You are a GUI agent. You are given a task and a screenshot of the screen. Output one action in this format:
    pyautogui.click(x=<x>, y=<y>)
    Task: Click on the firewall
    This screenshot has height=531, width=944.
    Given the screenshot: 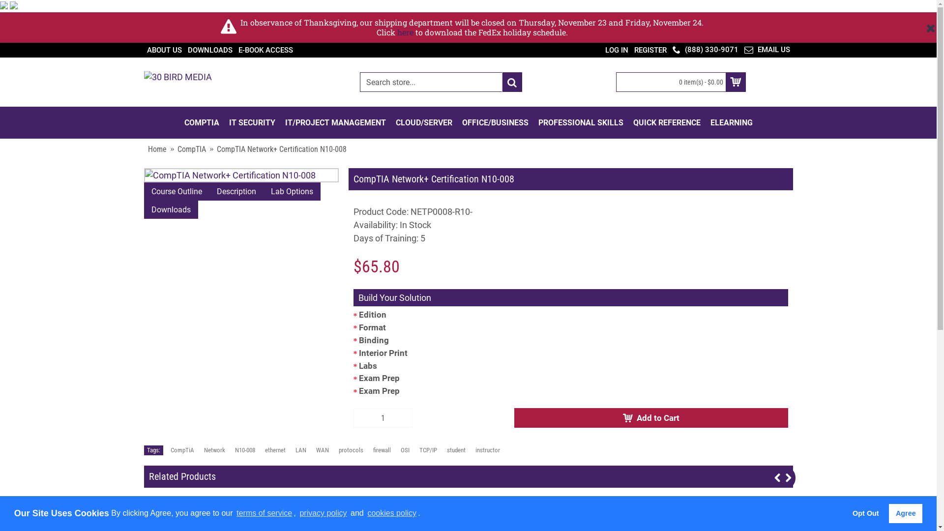 What is the action you would take?
    pyautogui.click(x=382, y=450)
    